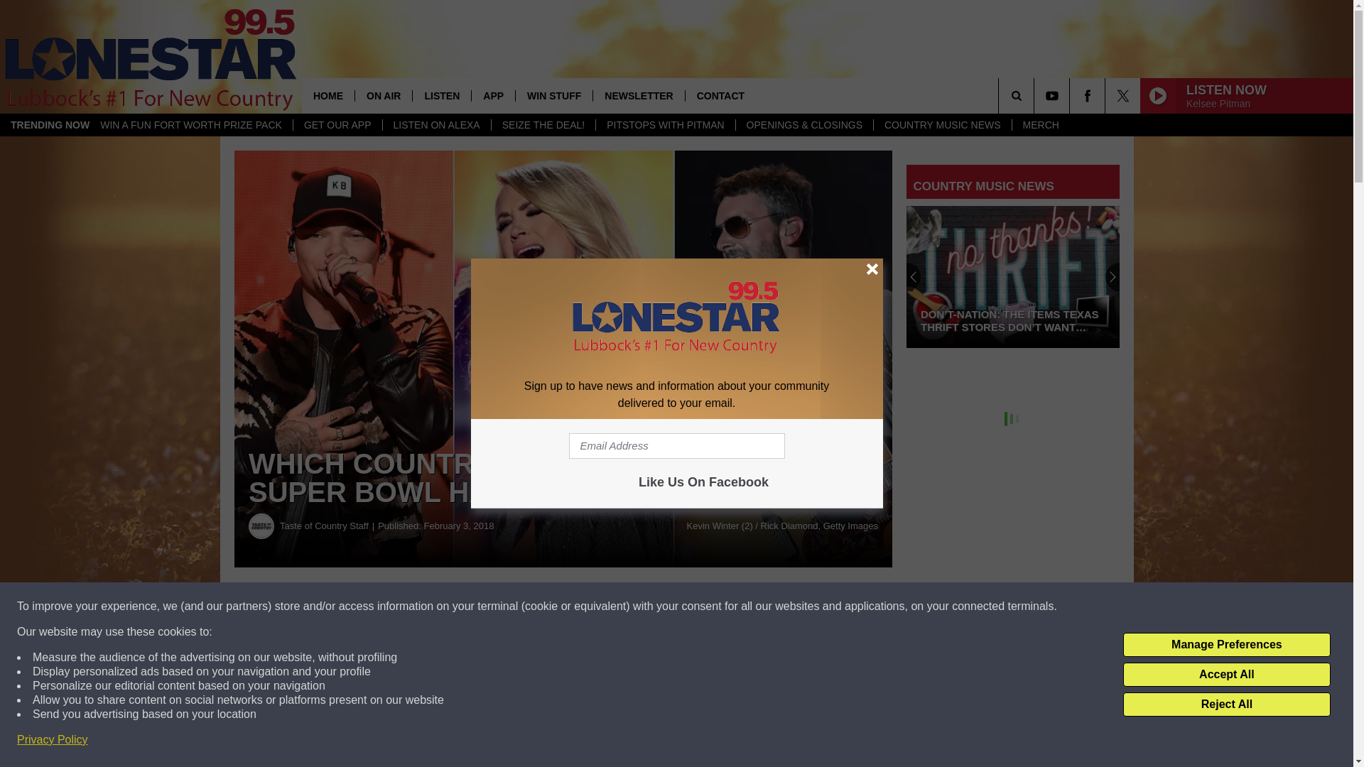  Describe the element at coordinates (493, 95) in the screenshot. I see `APP` at that location.